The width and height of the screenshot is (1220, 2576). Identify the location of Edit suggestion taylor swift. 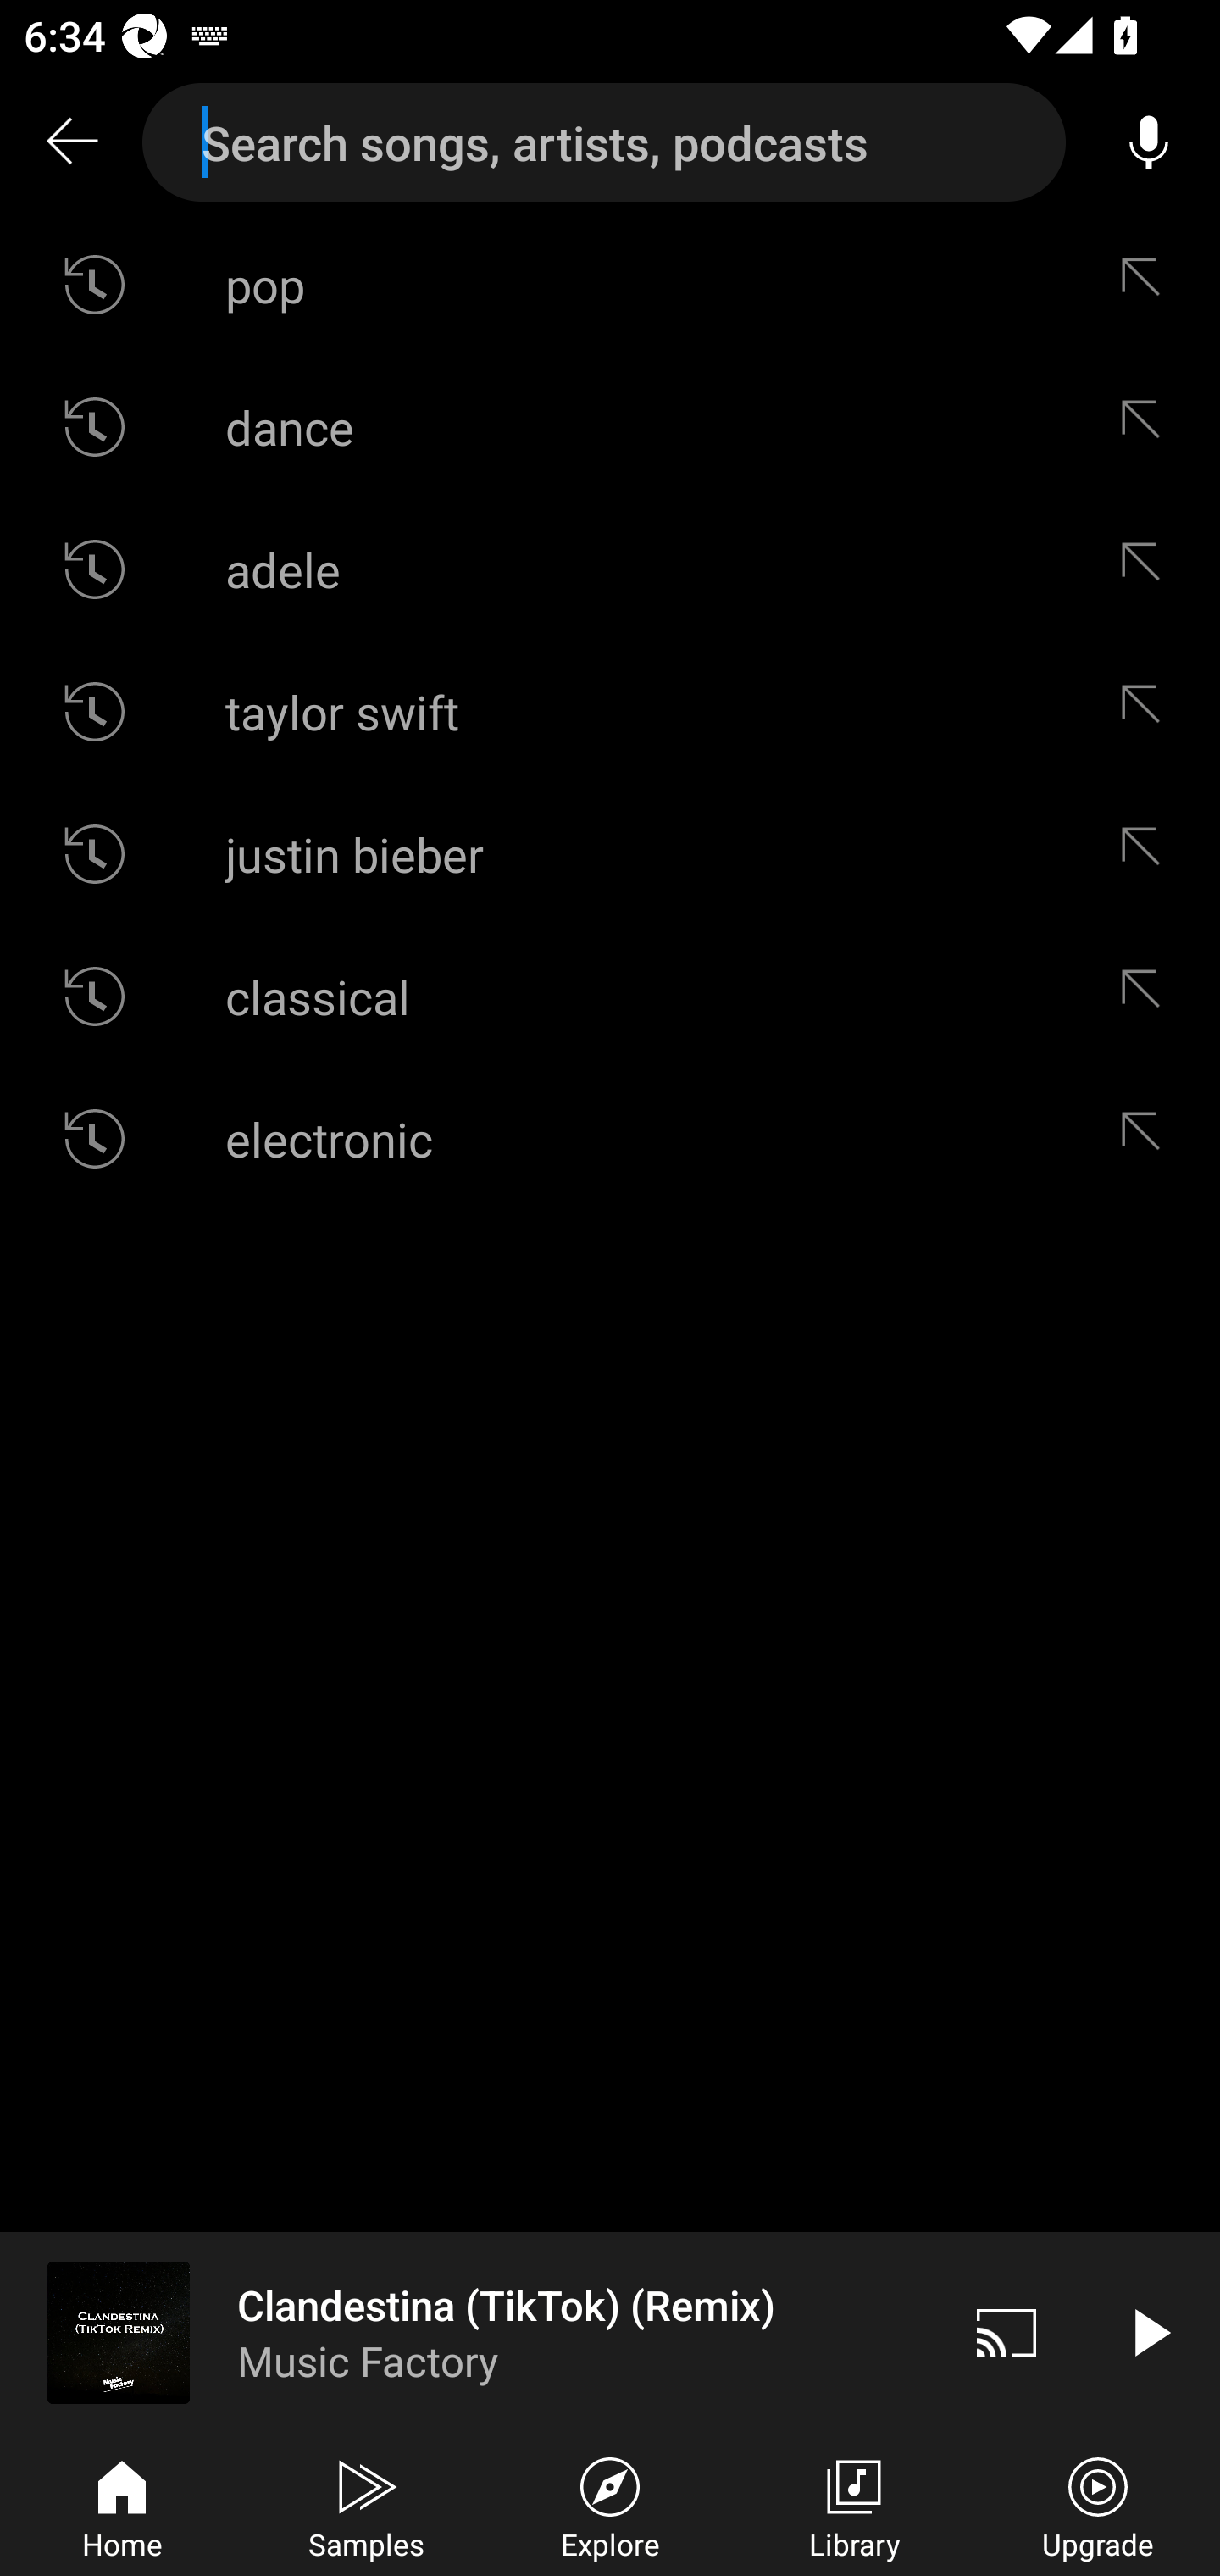
(1148, 712).